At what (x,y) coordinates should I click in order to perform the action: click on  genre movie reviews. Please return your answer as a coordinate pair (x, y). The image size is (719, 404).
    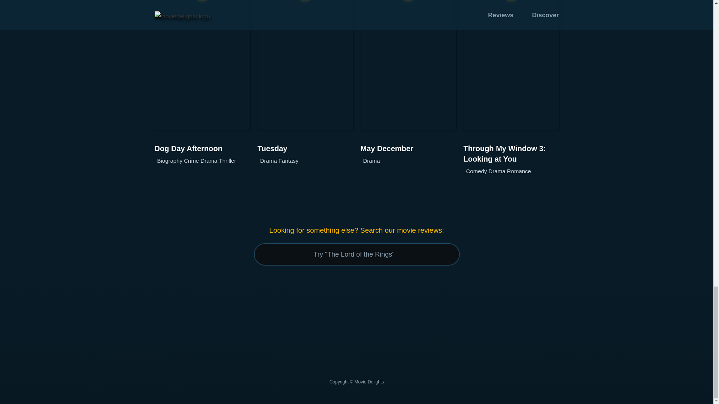
    Looking at the image, I should click on (170, 161).